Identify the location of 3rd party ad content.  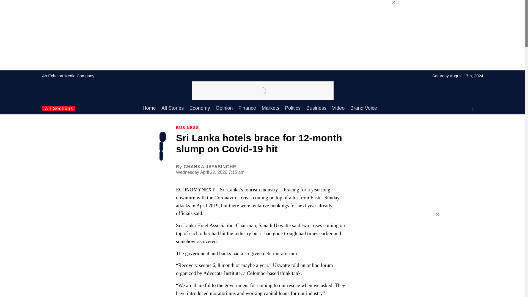
(398, 176).